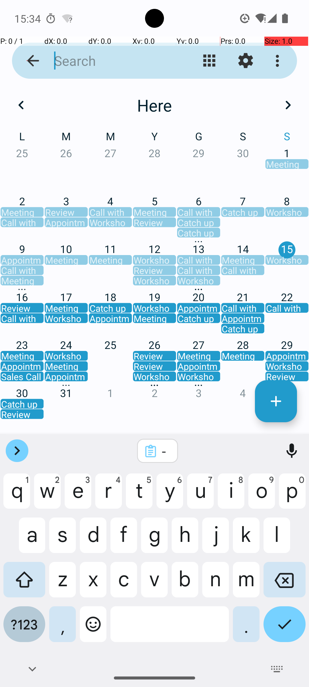 The width and height of the screenshot is (309, 687). I want to click on Kemmañ ar gwel, so click(209, 61).